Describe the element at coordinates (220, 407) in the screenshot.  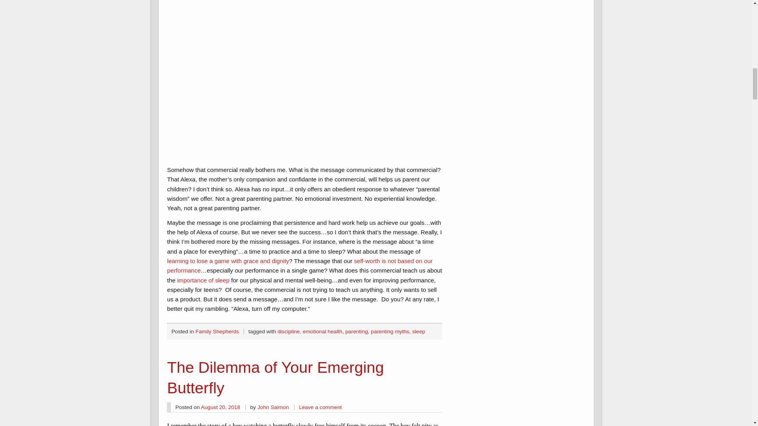
I see `6:05 pm` at that location.